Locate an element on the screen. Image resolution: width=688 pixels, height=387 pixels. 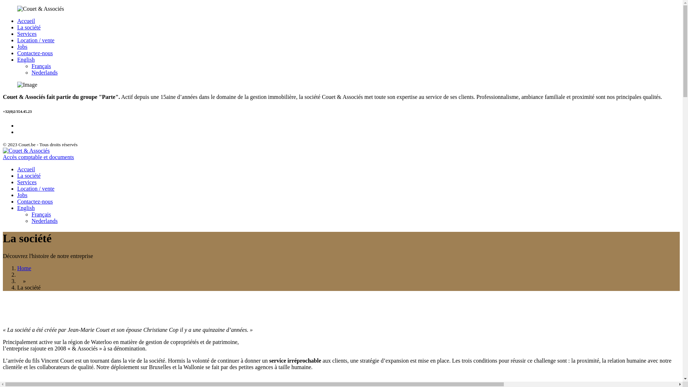
Jobs is located at coordinates (22, 47).